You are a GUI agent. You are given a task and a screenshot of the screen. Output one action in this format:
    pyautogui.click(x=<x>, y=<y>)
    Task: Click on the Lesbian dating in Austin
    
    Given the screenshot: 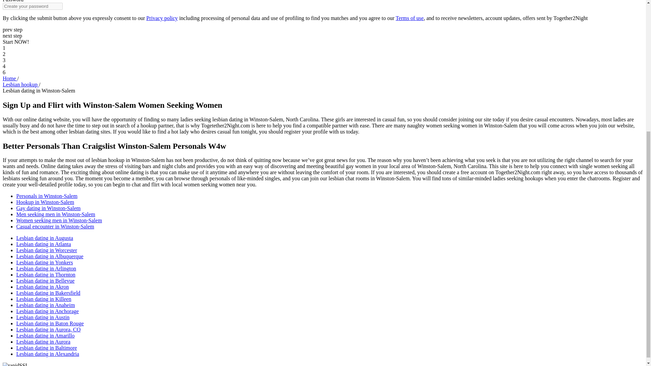 What is the action you would take?
    pyautogui.click(x=43, y=317)
    